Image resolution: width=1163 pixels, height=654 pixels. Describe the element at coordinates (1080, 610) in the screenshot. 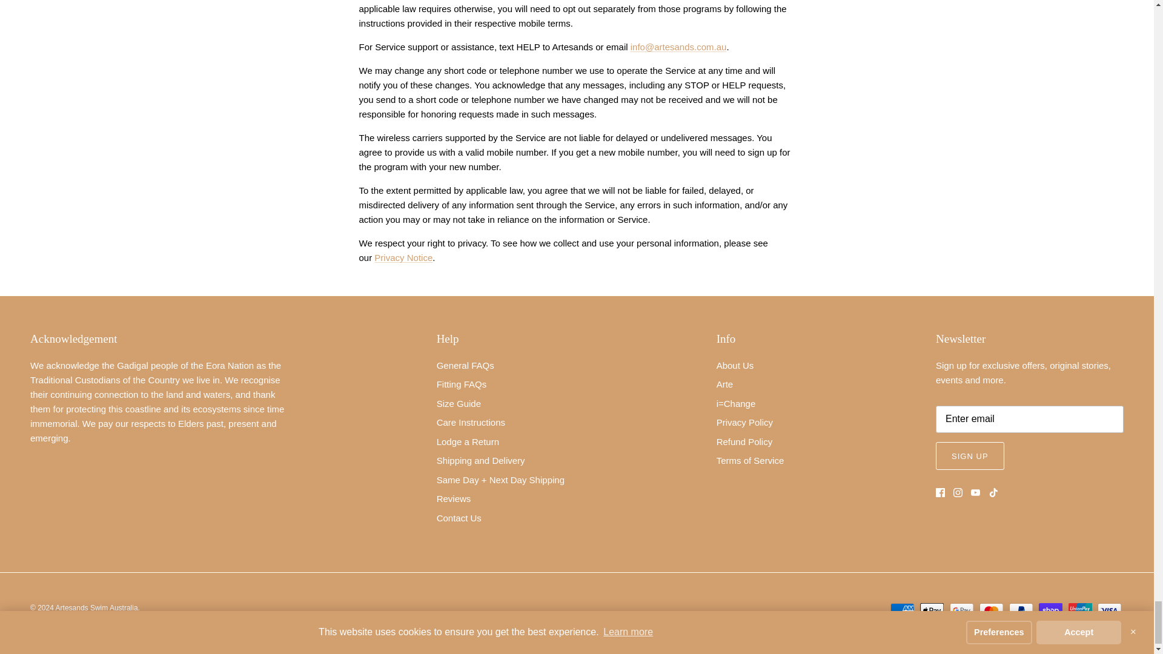

I see `Union Pay` at that location.